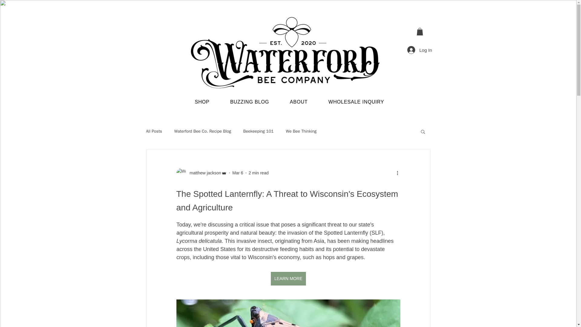 The image size is (581, 327). Describe the element at coordinates (419, 50) in the screenshot. I see `Log In` at that location.